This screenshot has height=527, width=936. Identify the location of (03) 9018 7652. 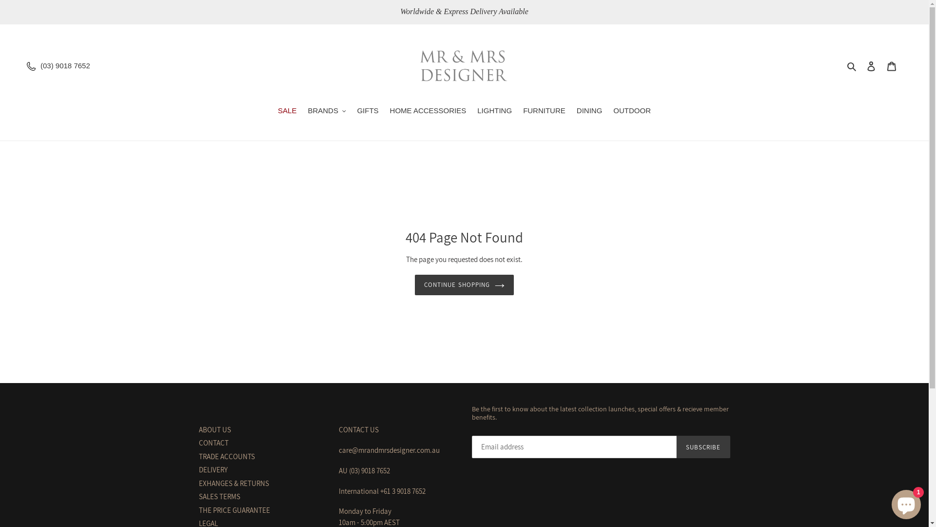
(65, 65).